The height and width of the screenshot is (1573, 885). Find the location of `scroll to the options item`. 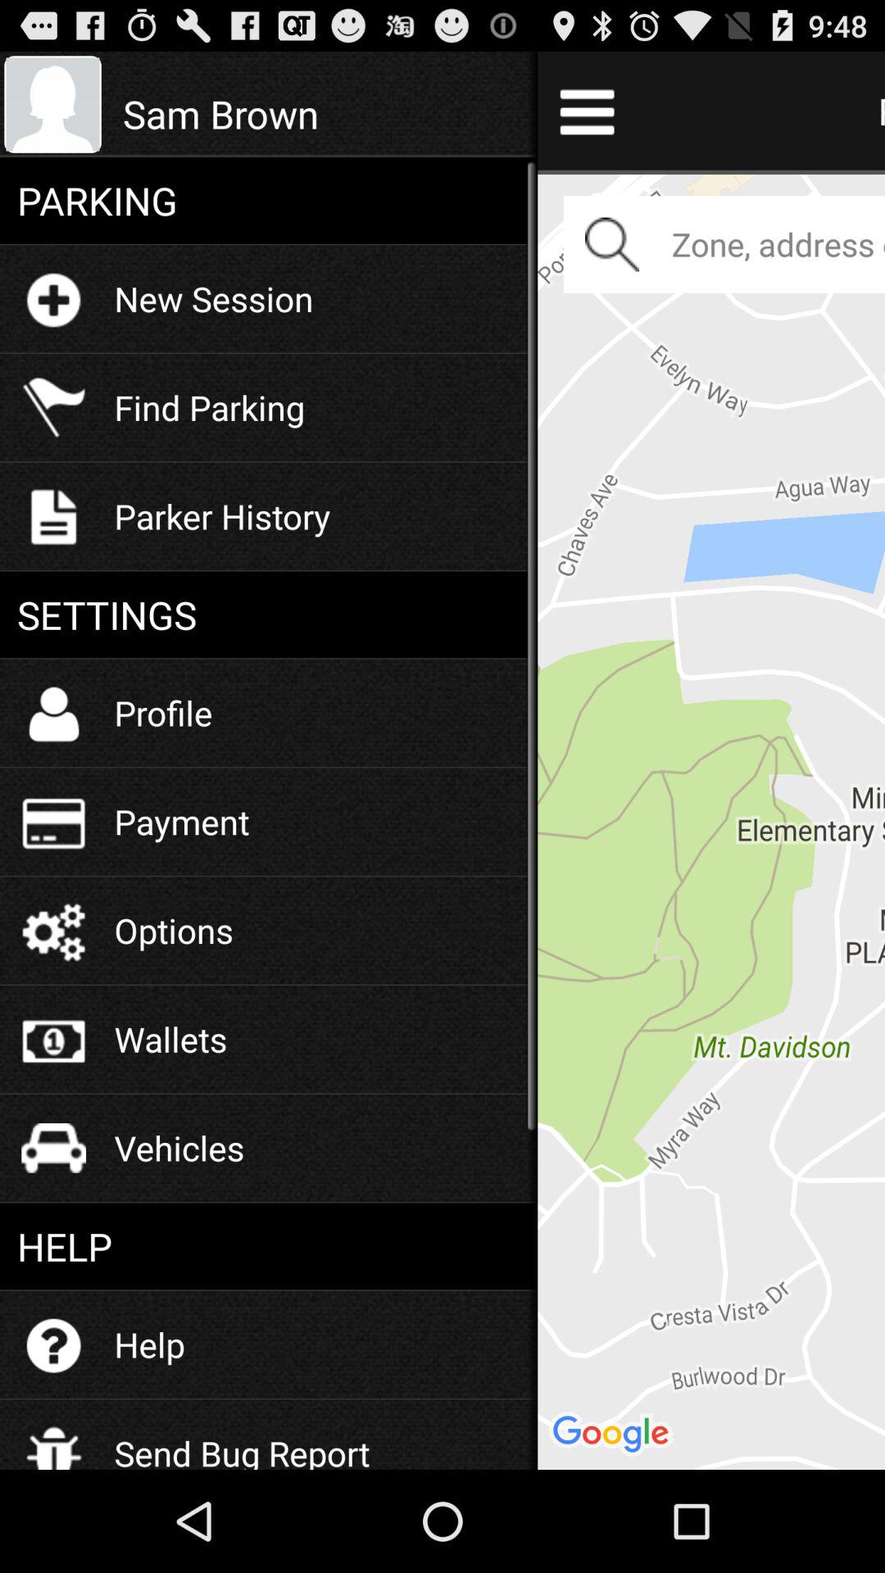

scroll to the options item is located at coordinates (174, 931).